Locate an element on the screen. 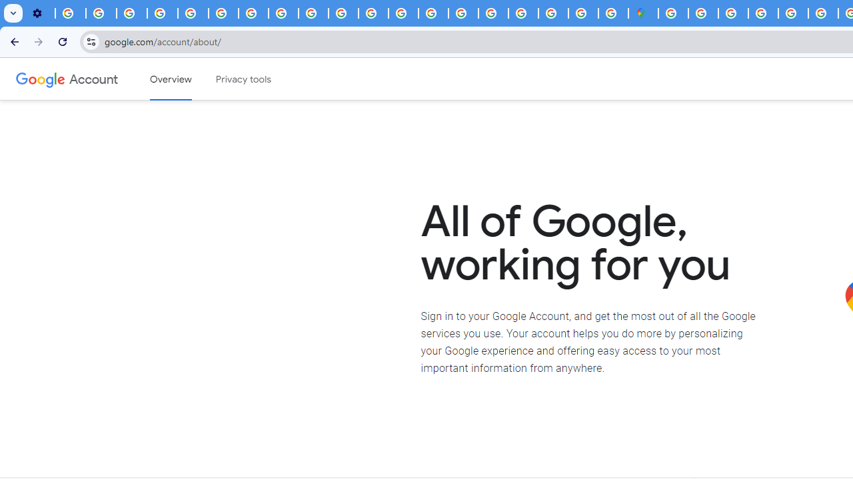  Skip to Content is located at coordinates (190, 77).